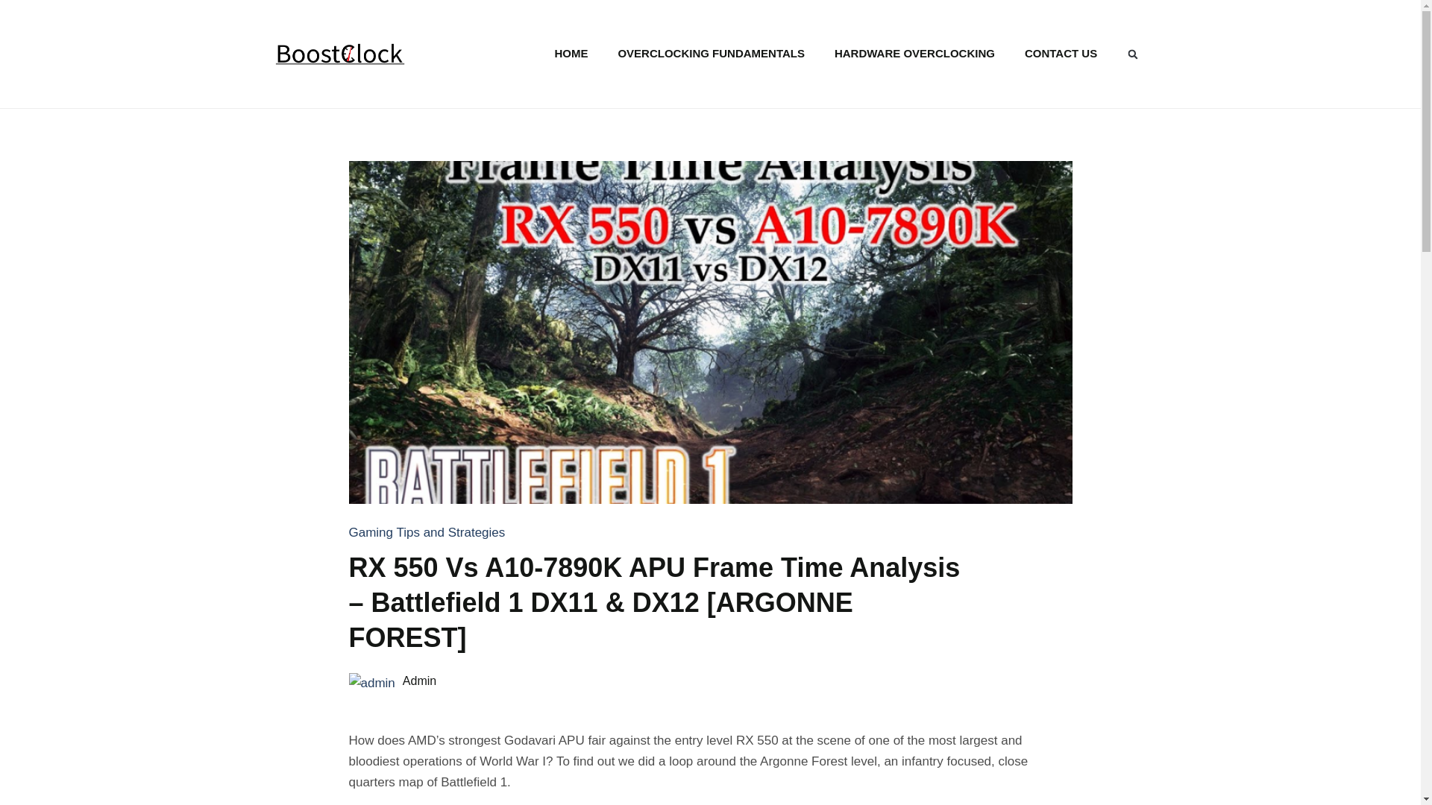  What do you see at coordinates (914, 54) in the screenshot?
I see `HARDWARE OVERCLOCKING` at bounding box center [914, 54].